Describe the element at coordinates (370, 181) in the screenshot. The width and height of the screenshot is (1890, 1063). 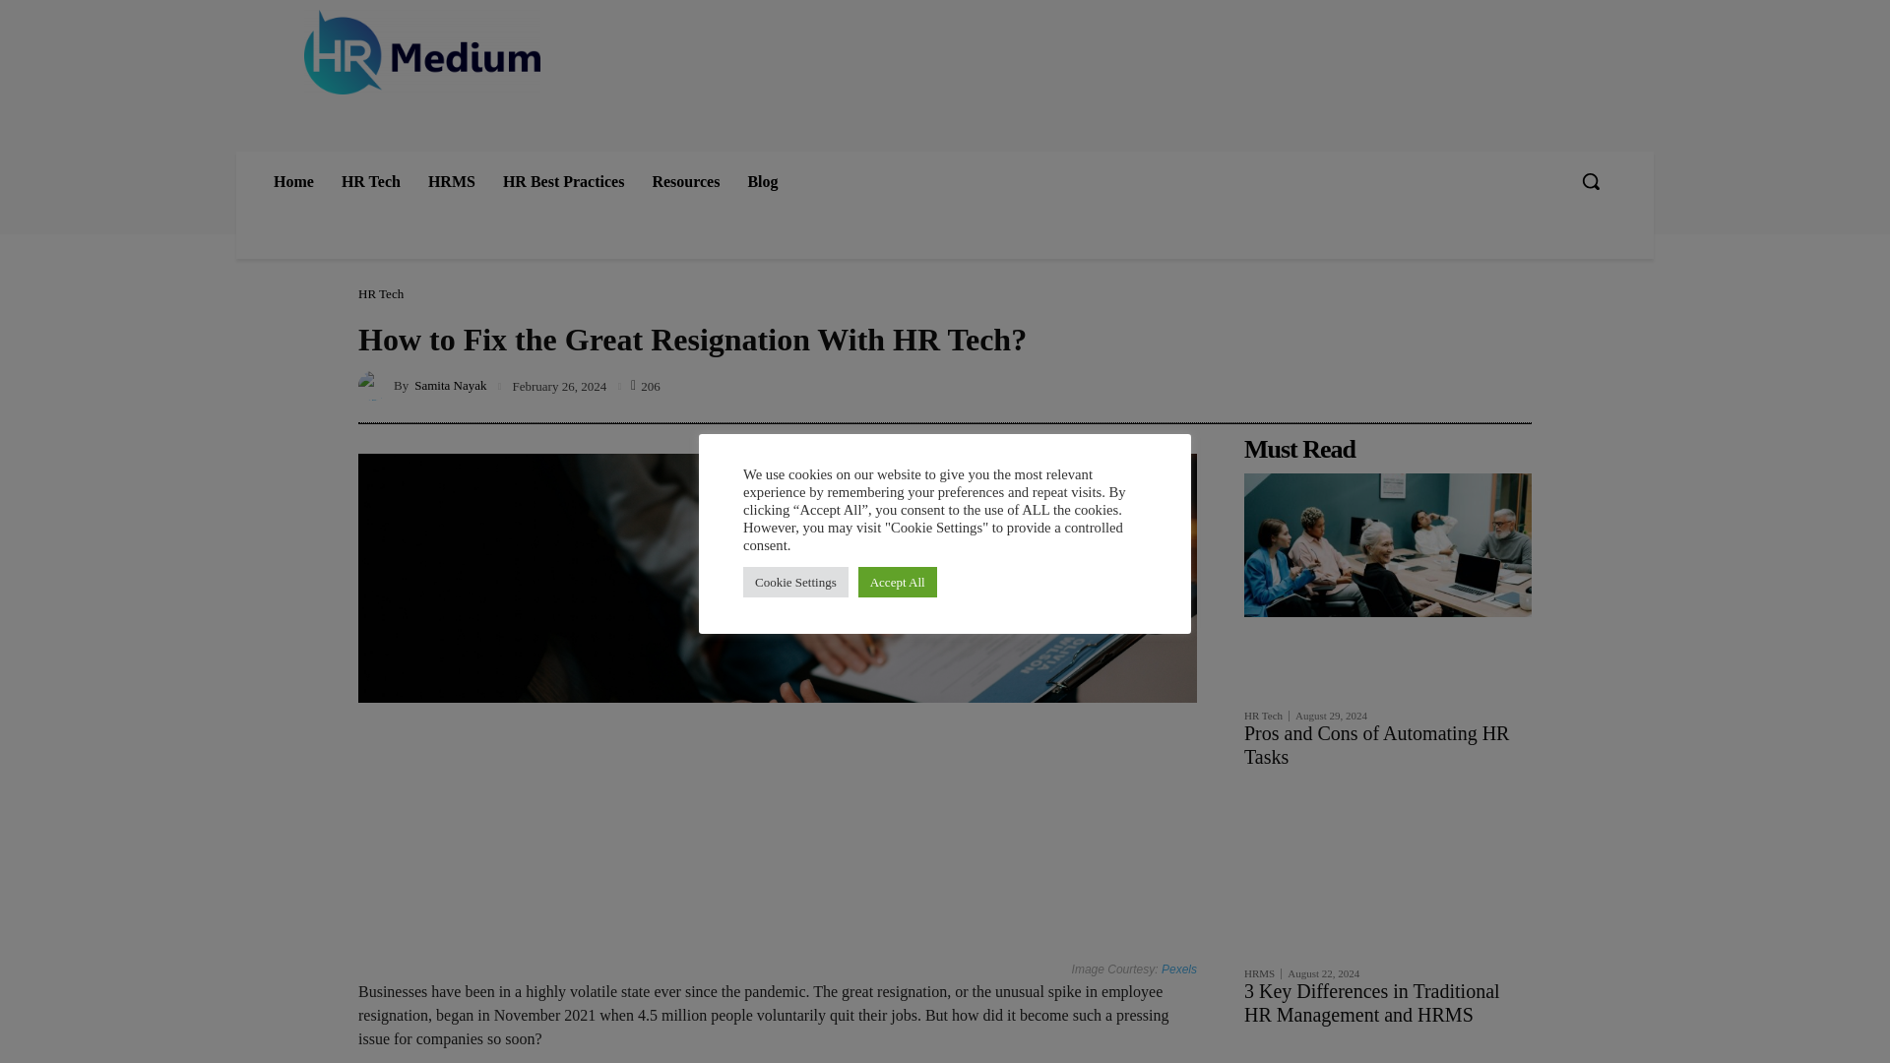
I see `HR Tech` at that location.